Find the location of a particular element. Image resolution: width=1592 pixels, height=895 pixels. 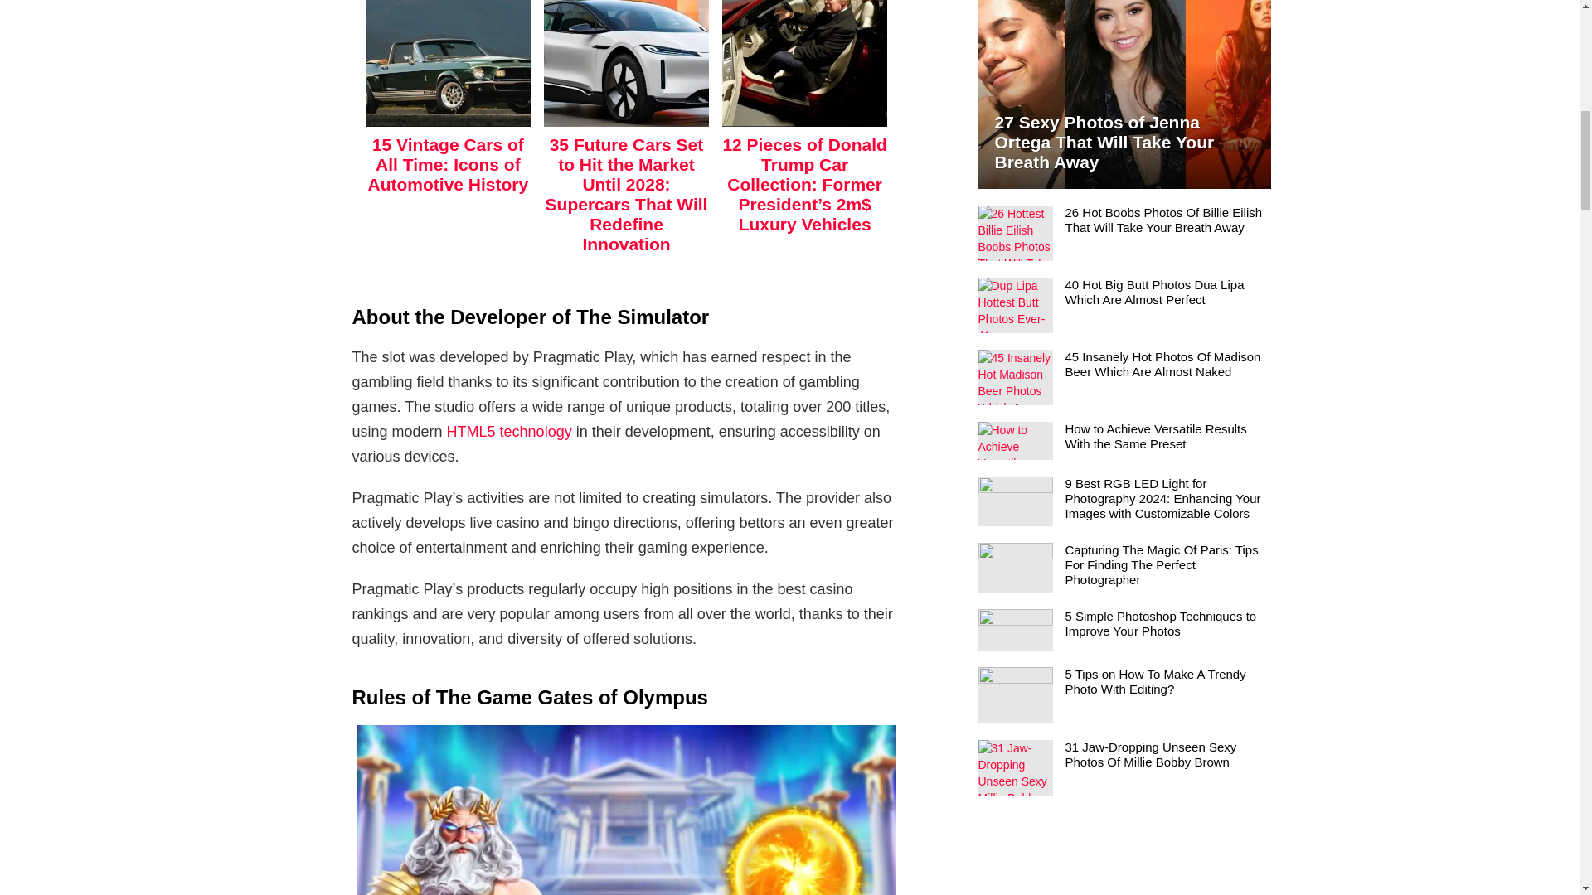

HTML5 technology is located at coordinates (509, 431).